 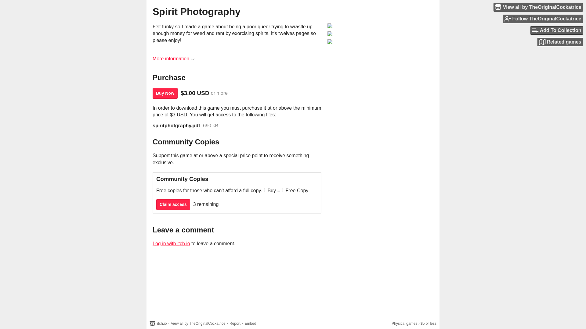 What do you see at coordinates (173, 58) in the screenshot?
I see `More information` at bounding box center [173, 58].